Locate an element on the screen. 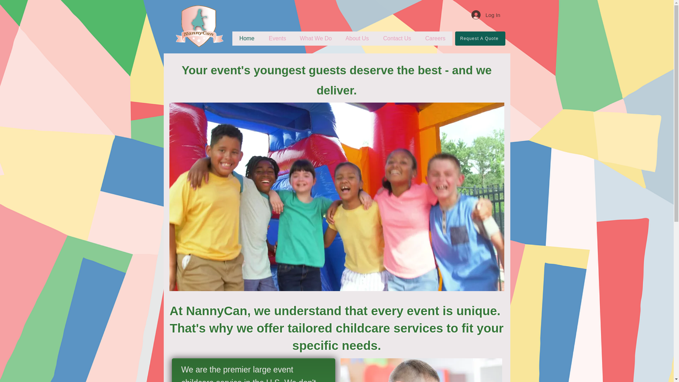 Image resolution: width=679 pixels, height=382 pixels. Boy Playing with Blocks is located at coordinates (421, 370).